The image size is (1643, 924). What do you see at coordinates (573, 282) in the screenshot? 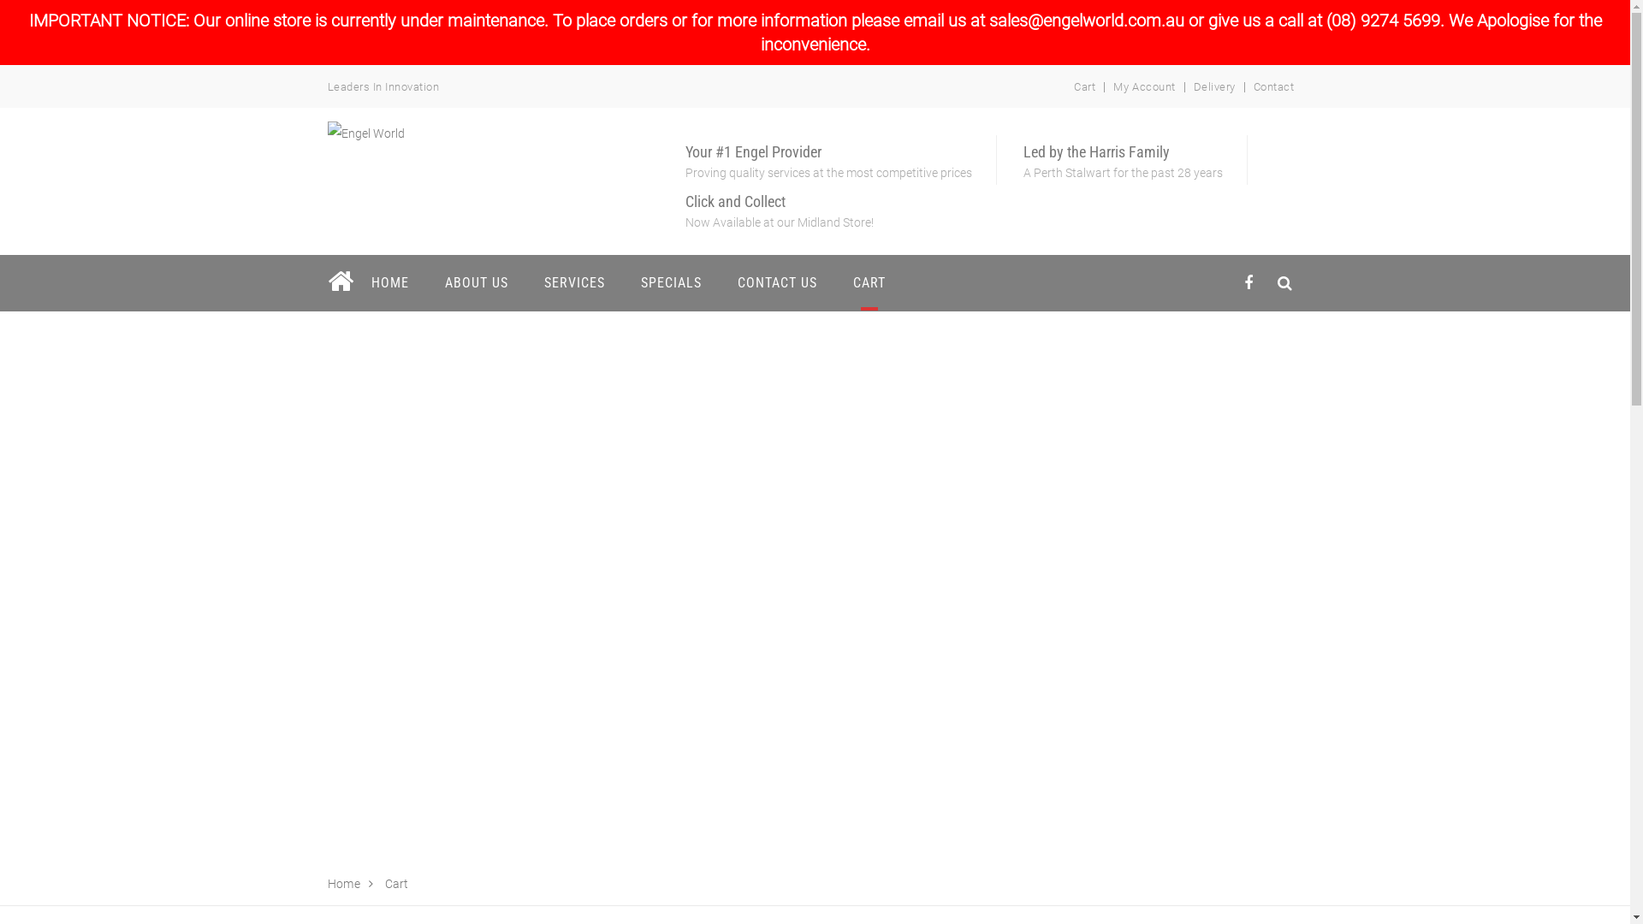
I see `SERVICES` at bounding box center [573, 282].